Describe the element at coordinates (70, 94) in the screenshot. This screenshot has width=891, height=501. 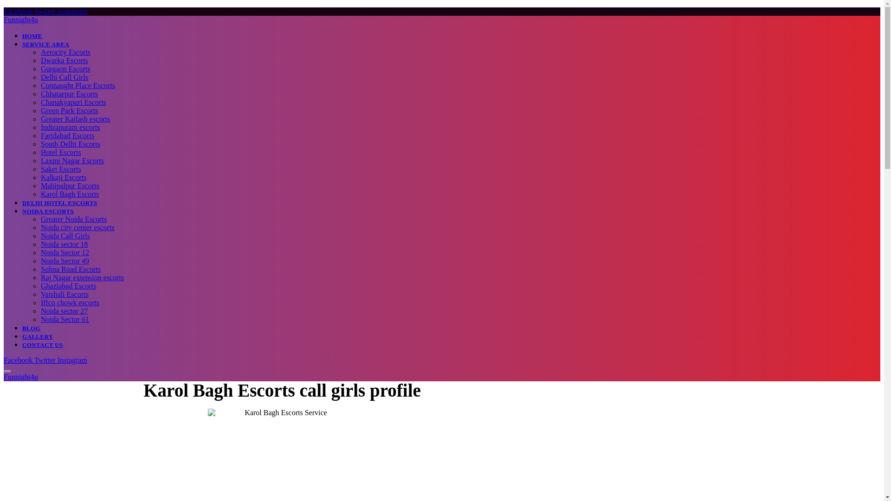
I see `Chhatarpur Escorts` at that location.